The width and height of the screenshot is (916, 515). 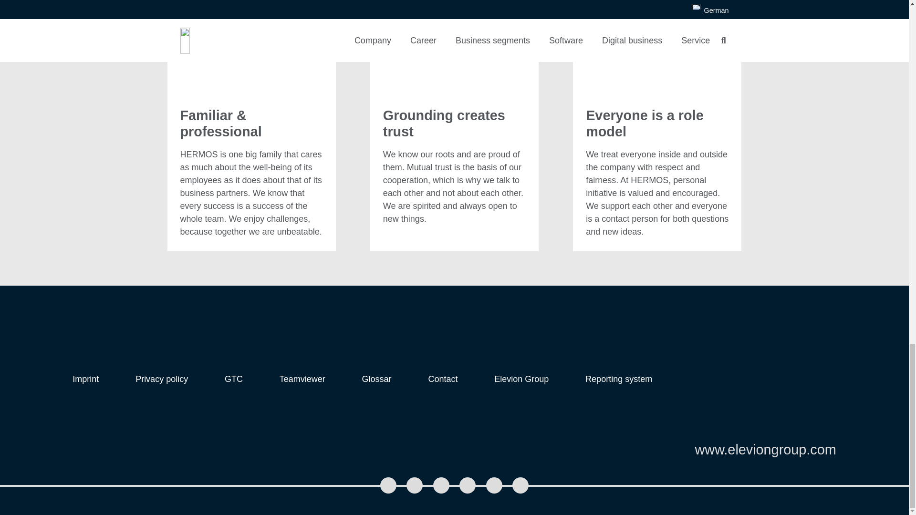 I want to click on Zur Seite der Eleviongroup, so click(x=765, y=449).